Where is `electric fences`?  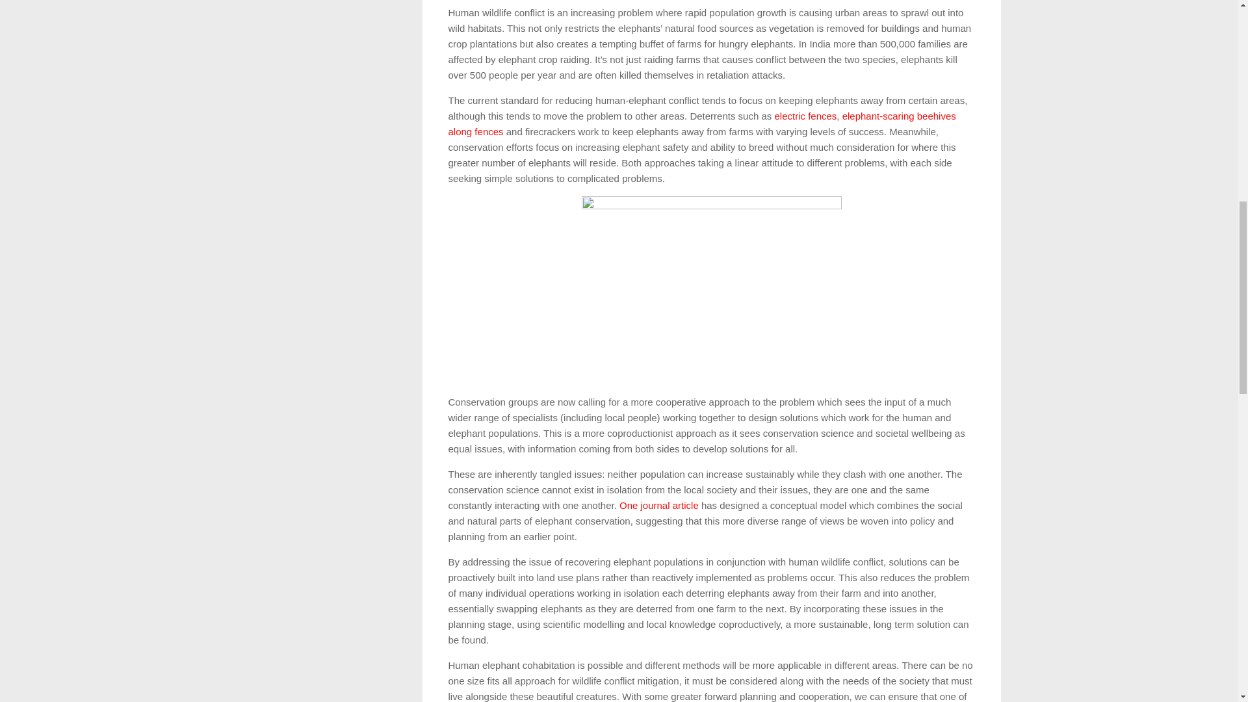 electric fences is located at coordinates (805, 116).